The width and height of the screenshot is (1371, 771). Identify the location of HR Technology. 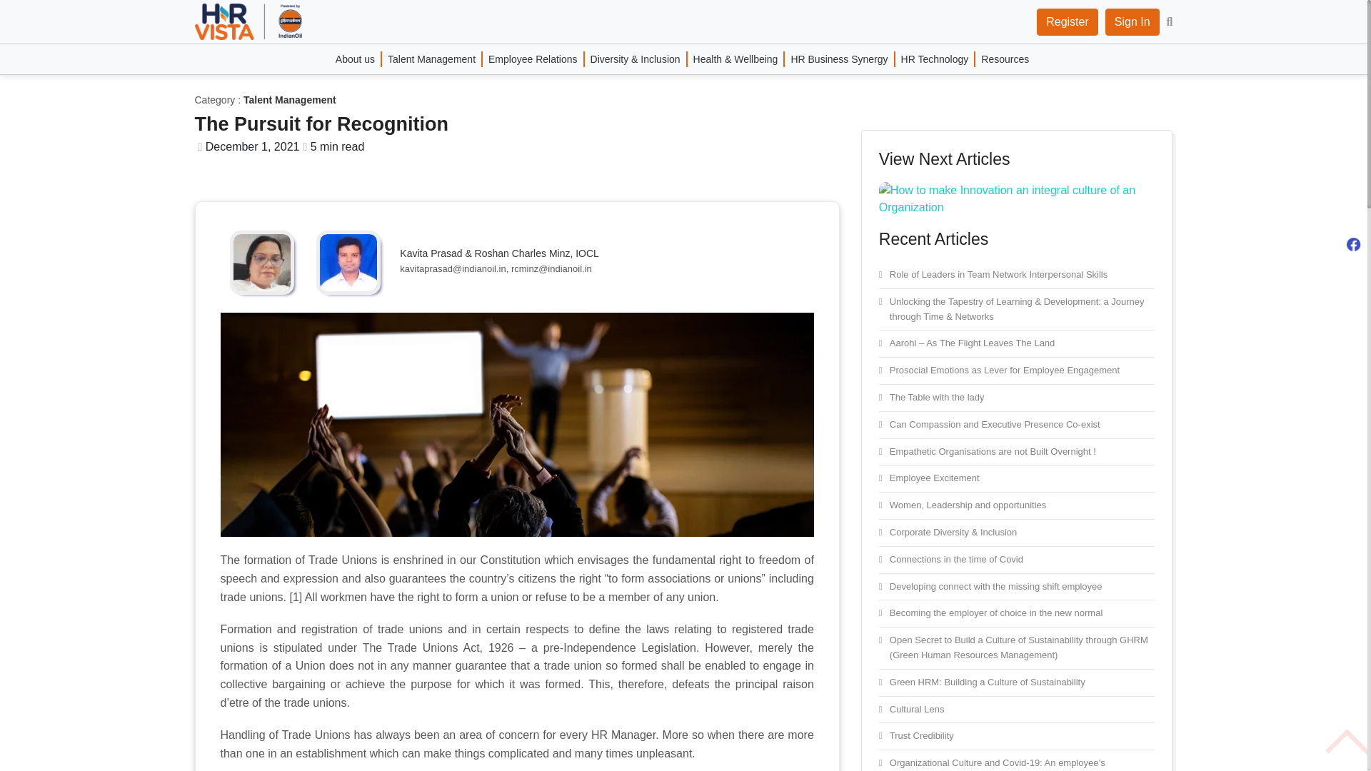
(935, 59).